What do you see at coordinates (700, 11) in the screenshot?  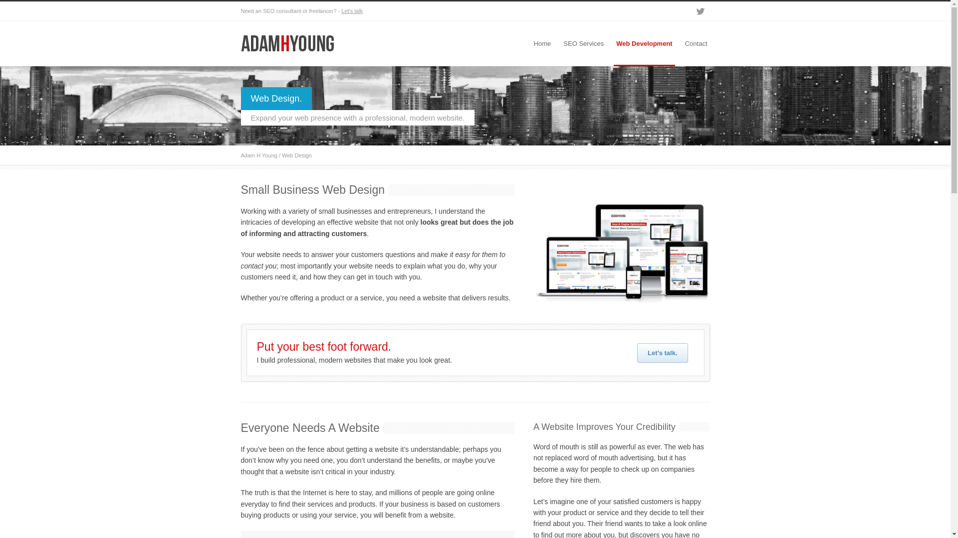 I see `Twitter` at bounding box center [700, 11].